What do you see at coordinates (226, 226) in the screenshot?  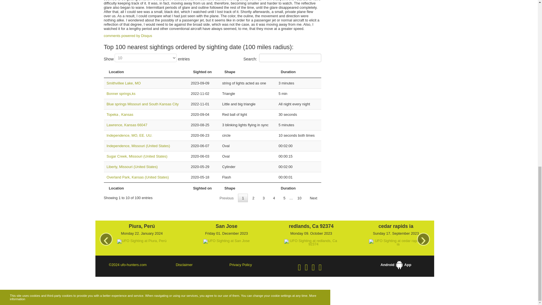 I see `San Jose` at bounding box center [226, 226].